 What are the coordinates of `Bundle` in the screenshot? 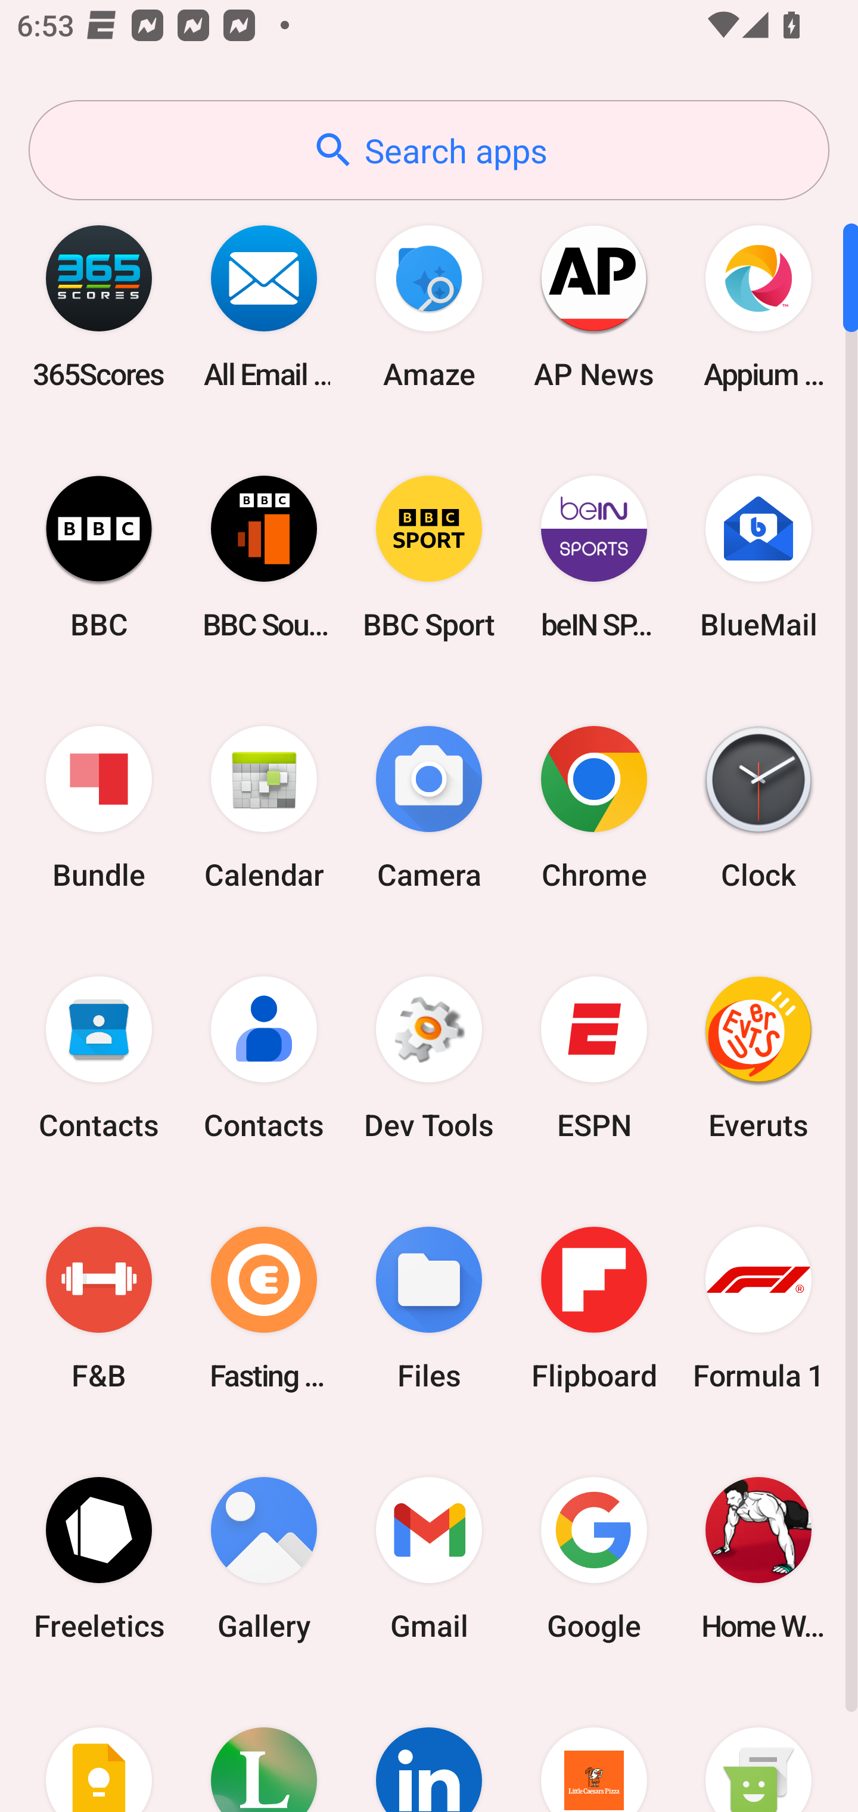 It's located at (99, 808).